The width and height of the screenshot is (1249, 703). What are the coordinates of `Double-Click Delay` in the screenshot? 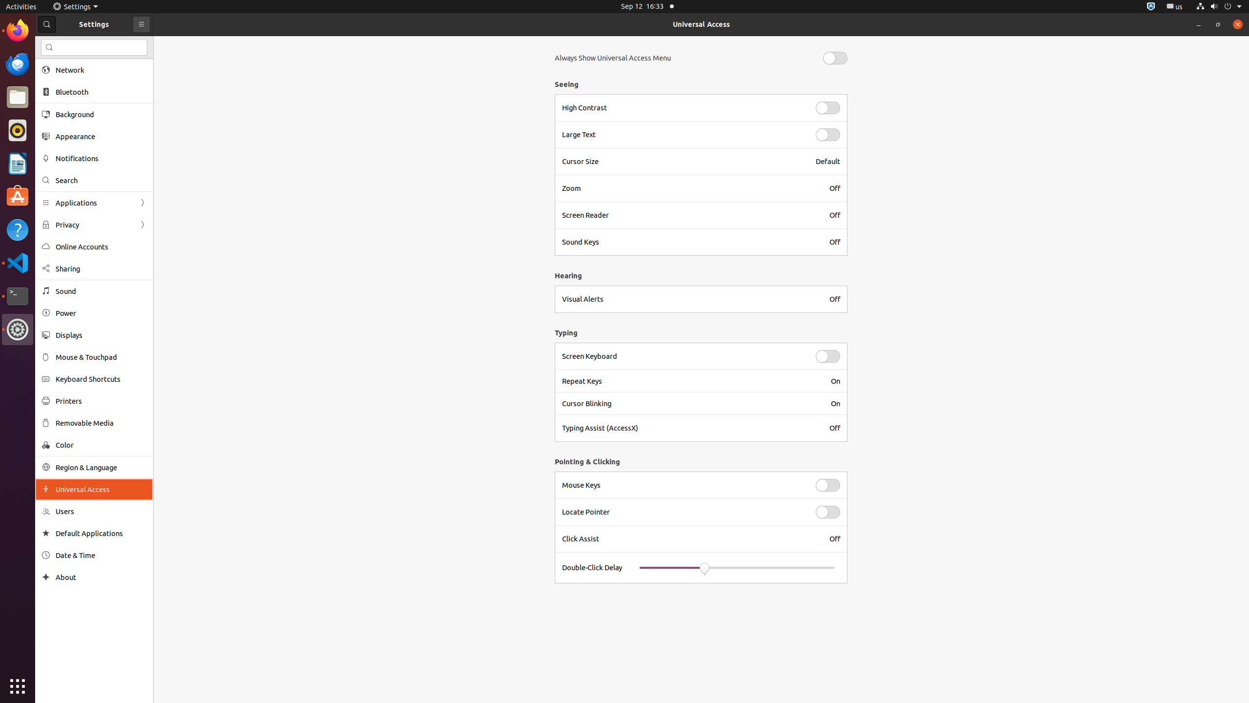 It's located at (592, 568).